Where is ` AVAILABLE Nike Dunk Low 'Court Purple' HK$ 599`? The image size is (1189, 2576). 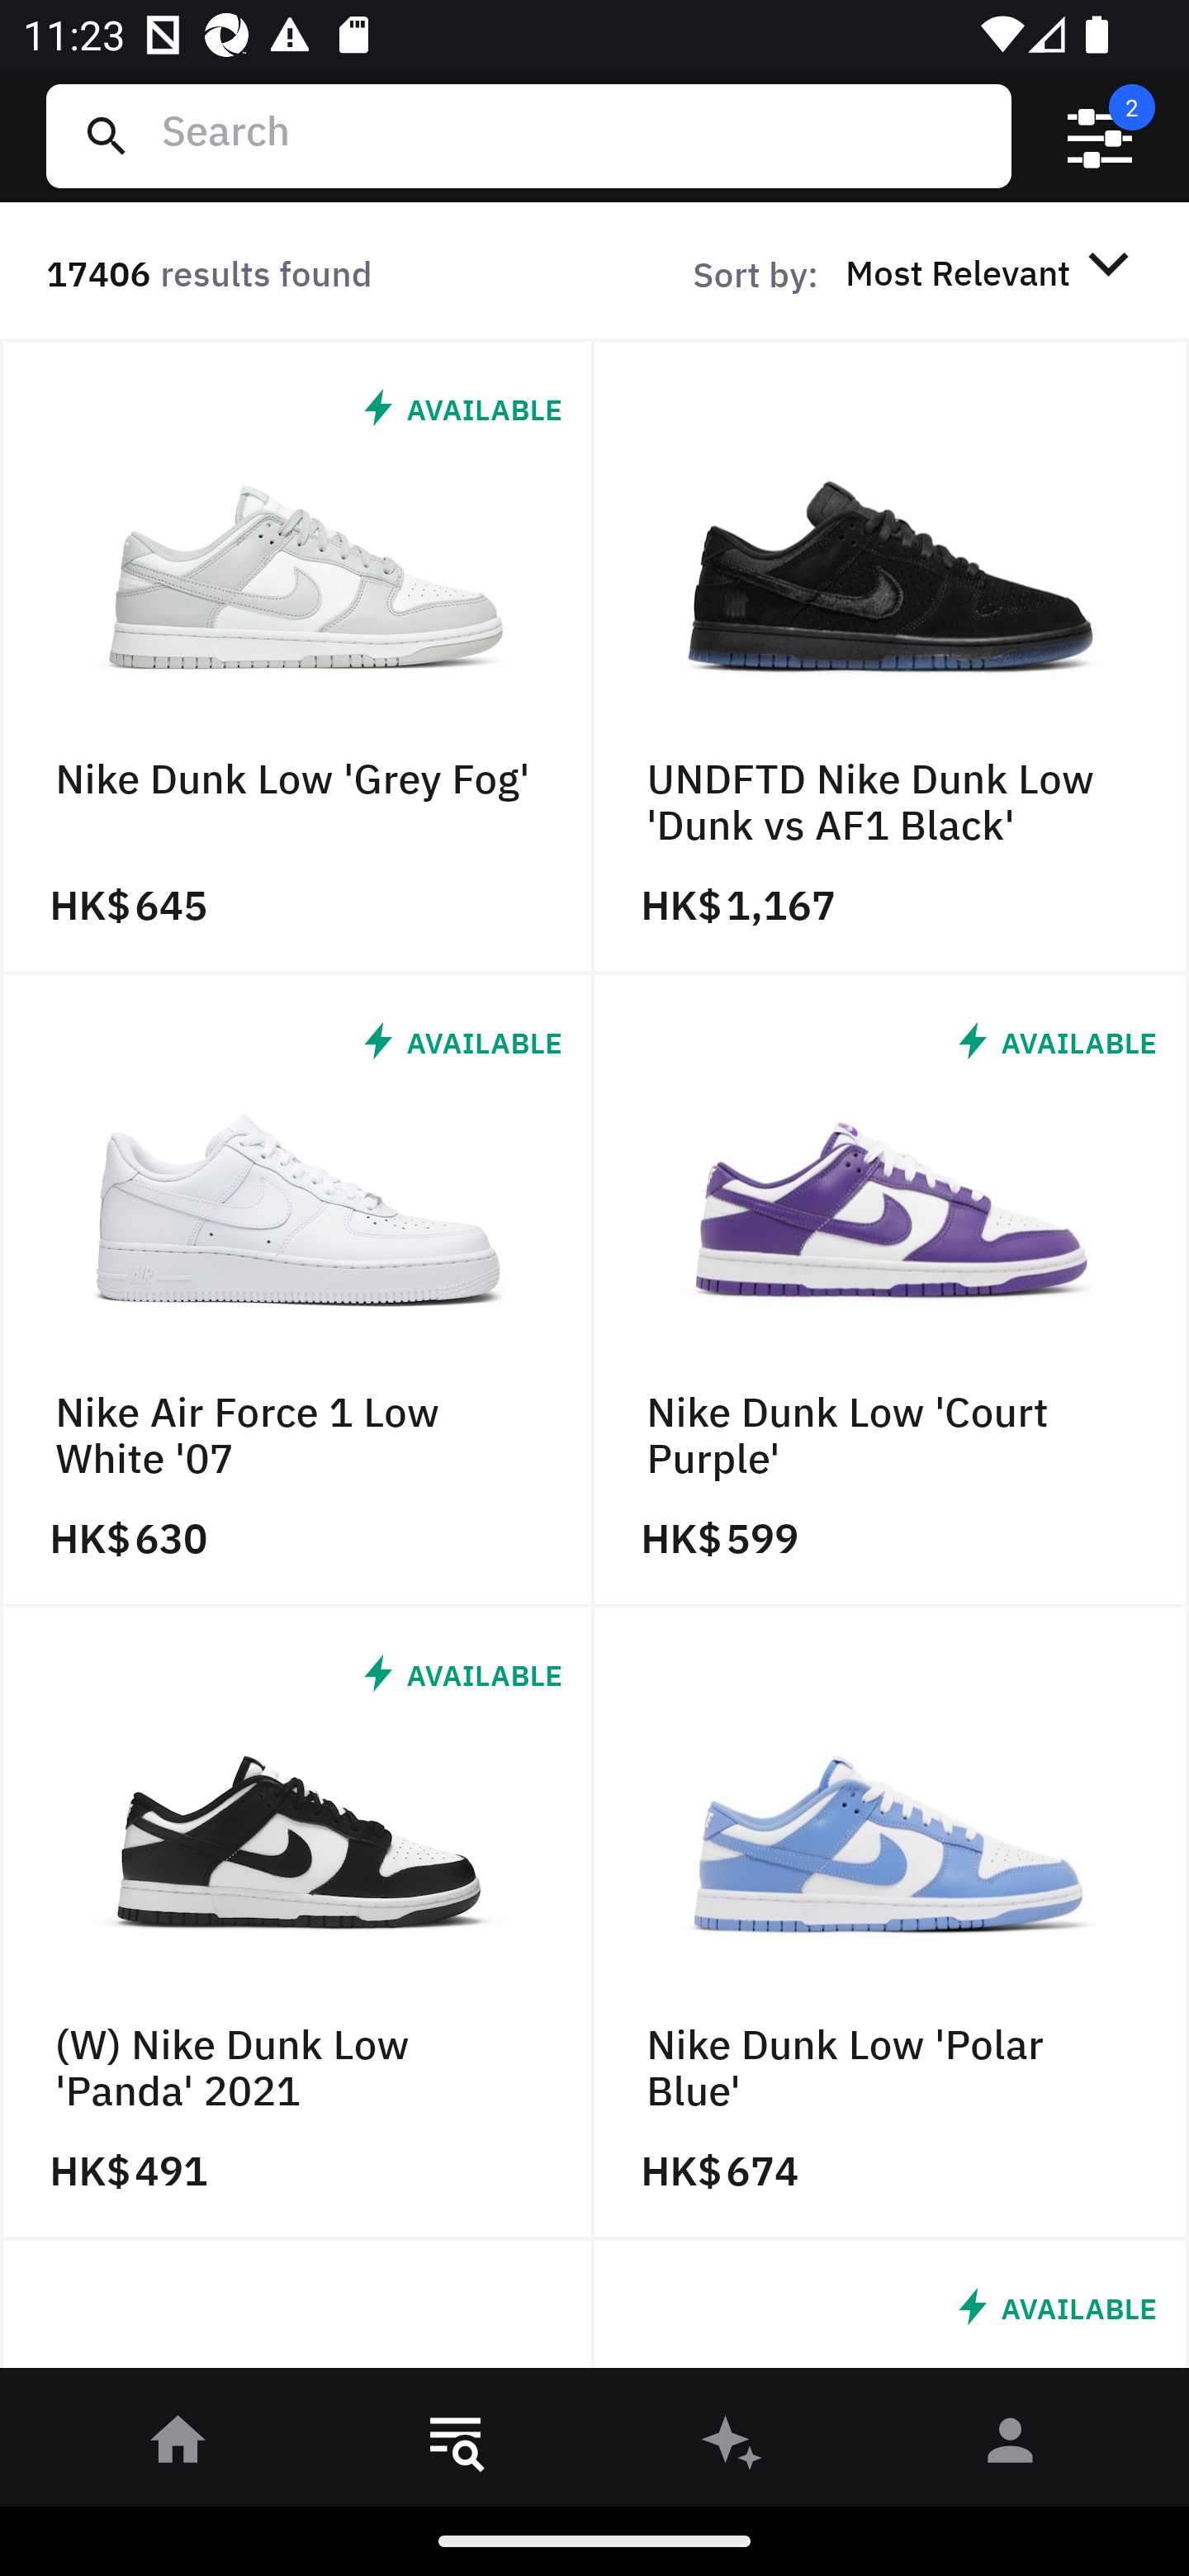
 AVAILABLE Nike Dunk Low 'Court Purple' HK$ 599 is located at coordinates (892, 1290).